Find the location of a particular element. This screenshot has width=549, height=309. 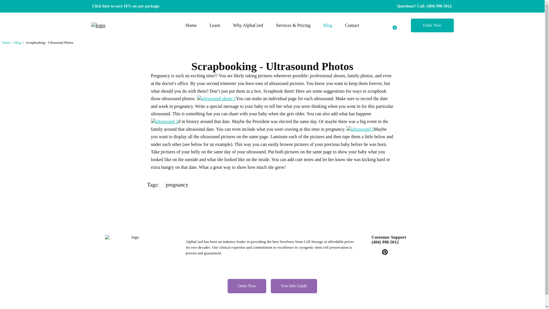

Home is located at coordinates (6, 42).